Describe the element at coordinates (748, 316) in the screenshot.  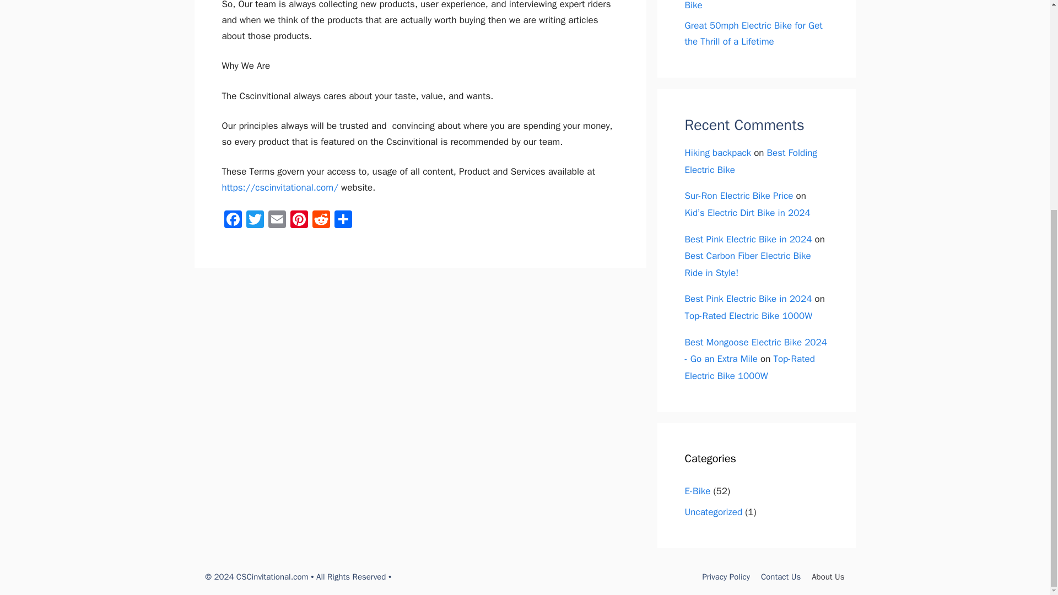
I see `Top-Rated Electric Bike 1000W` at that location.